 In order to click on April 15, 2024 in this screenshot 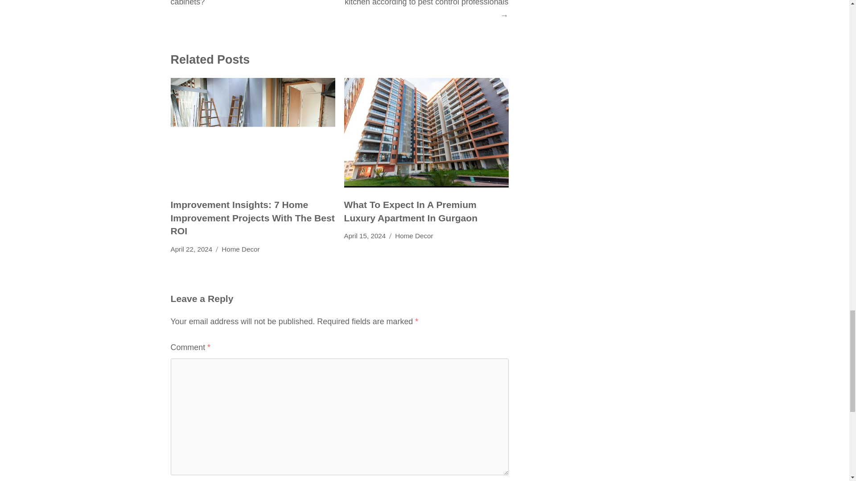, I will do `click(365, 236)`.